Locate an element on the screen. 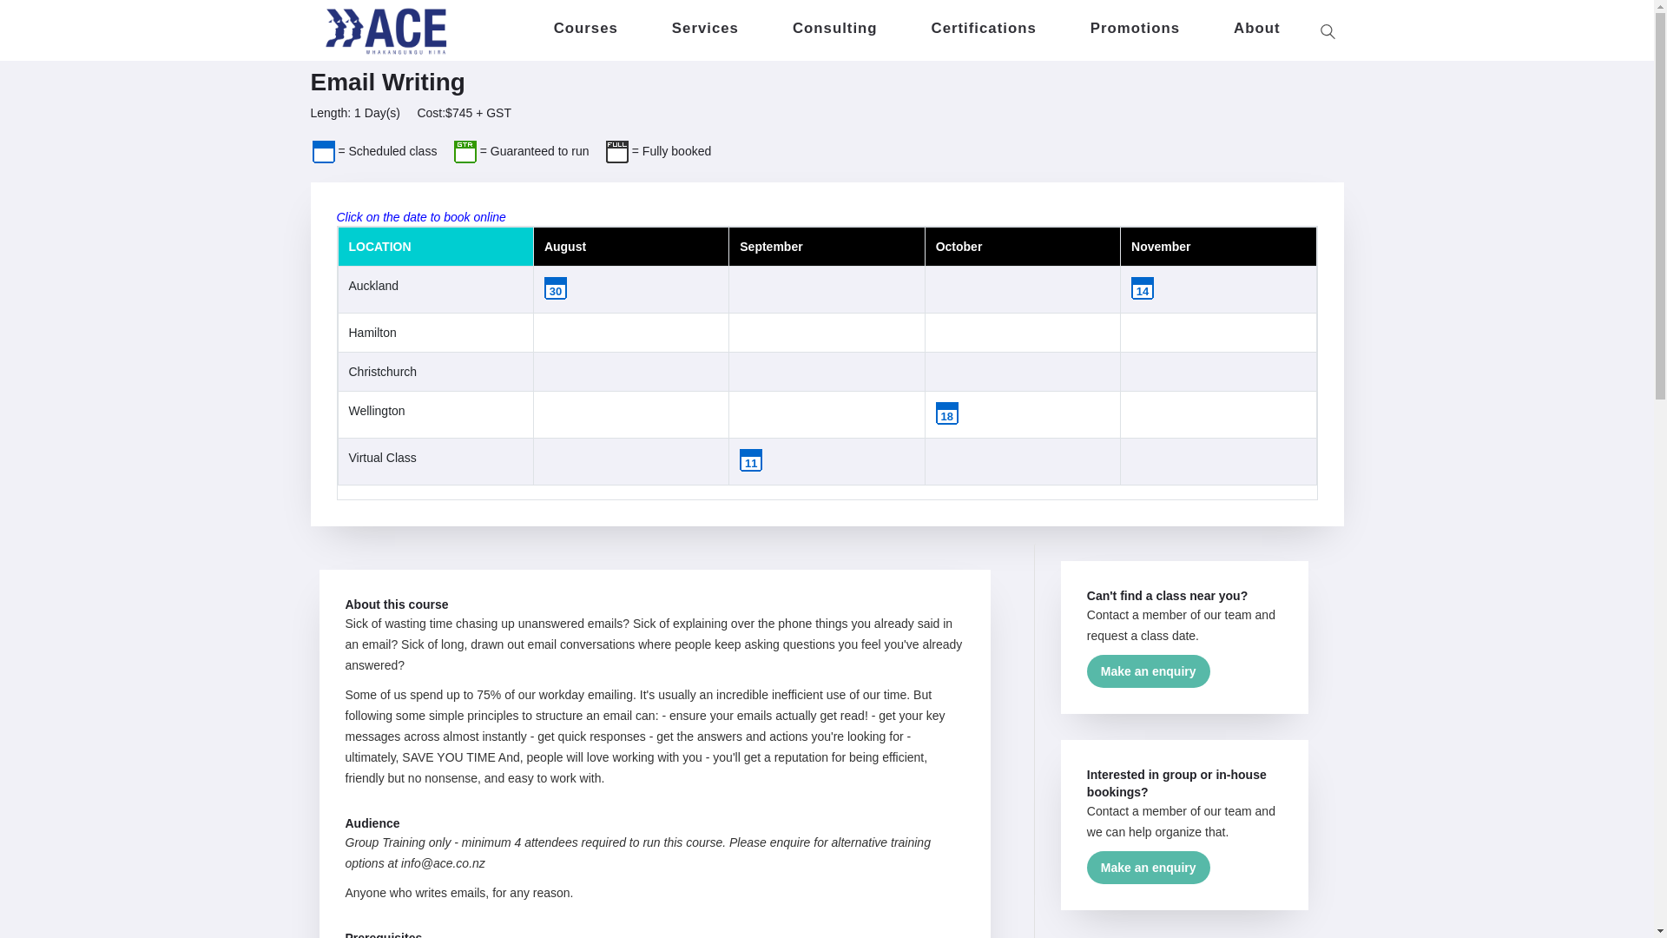 Image resolution: width=1667 pixels, height=938 pixels. Services is located at coordinates (705, 24).